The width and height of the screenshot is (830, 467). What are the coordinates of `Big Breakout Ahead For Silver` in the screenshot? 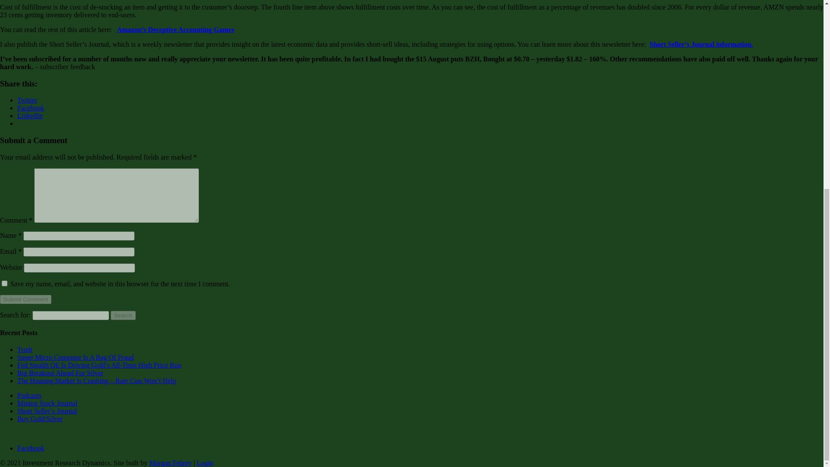 It's located at (60, 373).